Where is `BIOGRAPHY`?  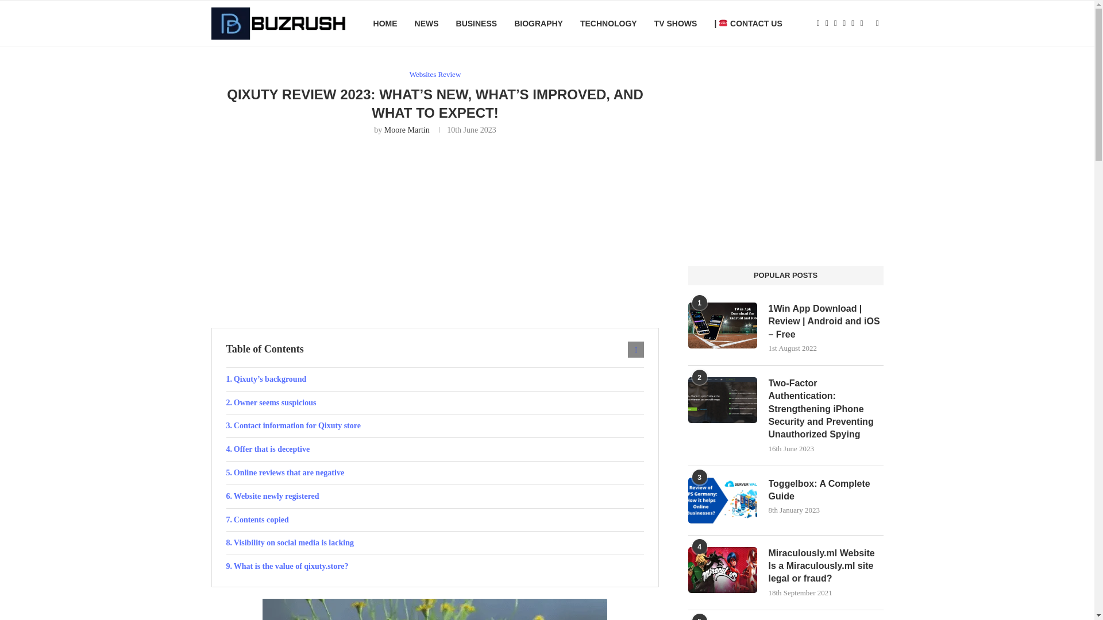 BIOGRAPHY is located at coordinates (538, 24).